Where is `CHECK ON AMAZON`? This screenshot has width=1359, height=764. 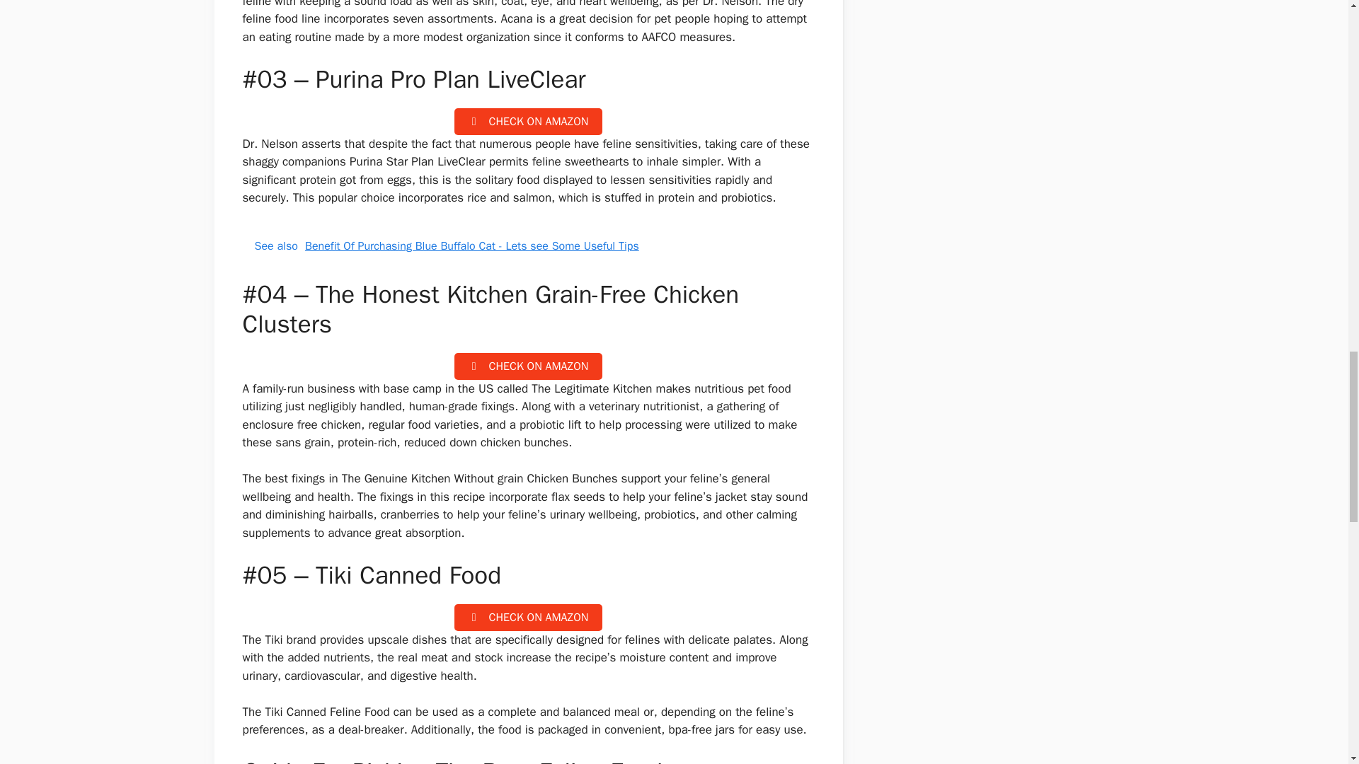 CHECK ON AMAZON is located at coordinates (528, 121).